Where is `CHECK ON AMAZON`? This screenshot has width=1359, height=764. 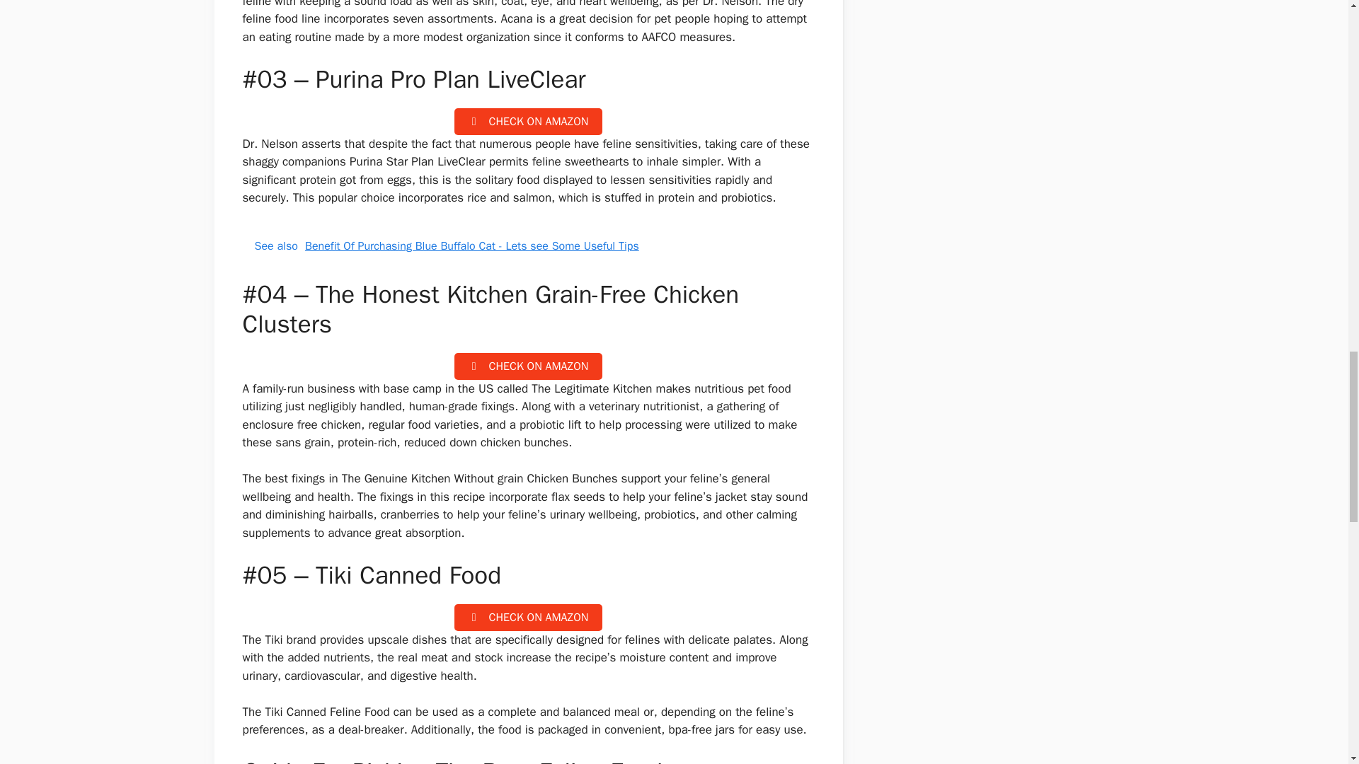 CHECK ON AMAZON is located at coordinates (528, 121).